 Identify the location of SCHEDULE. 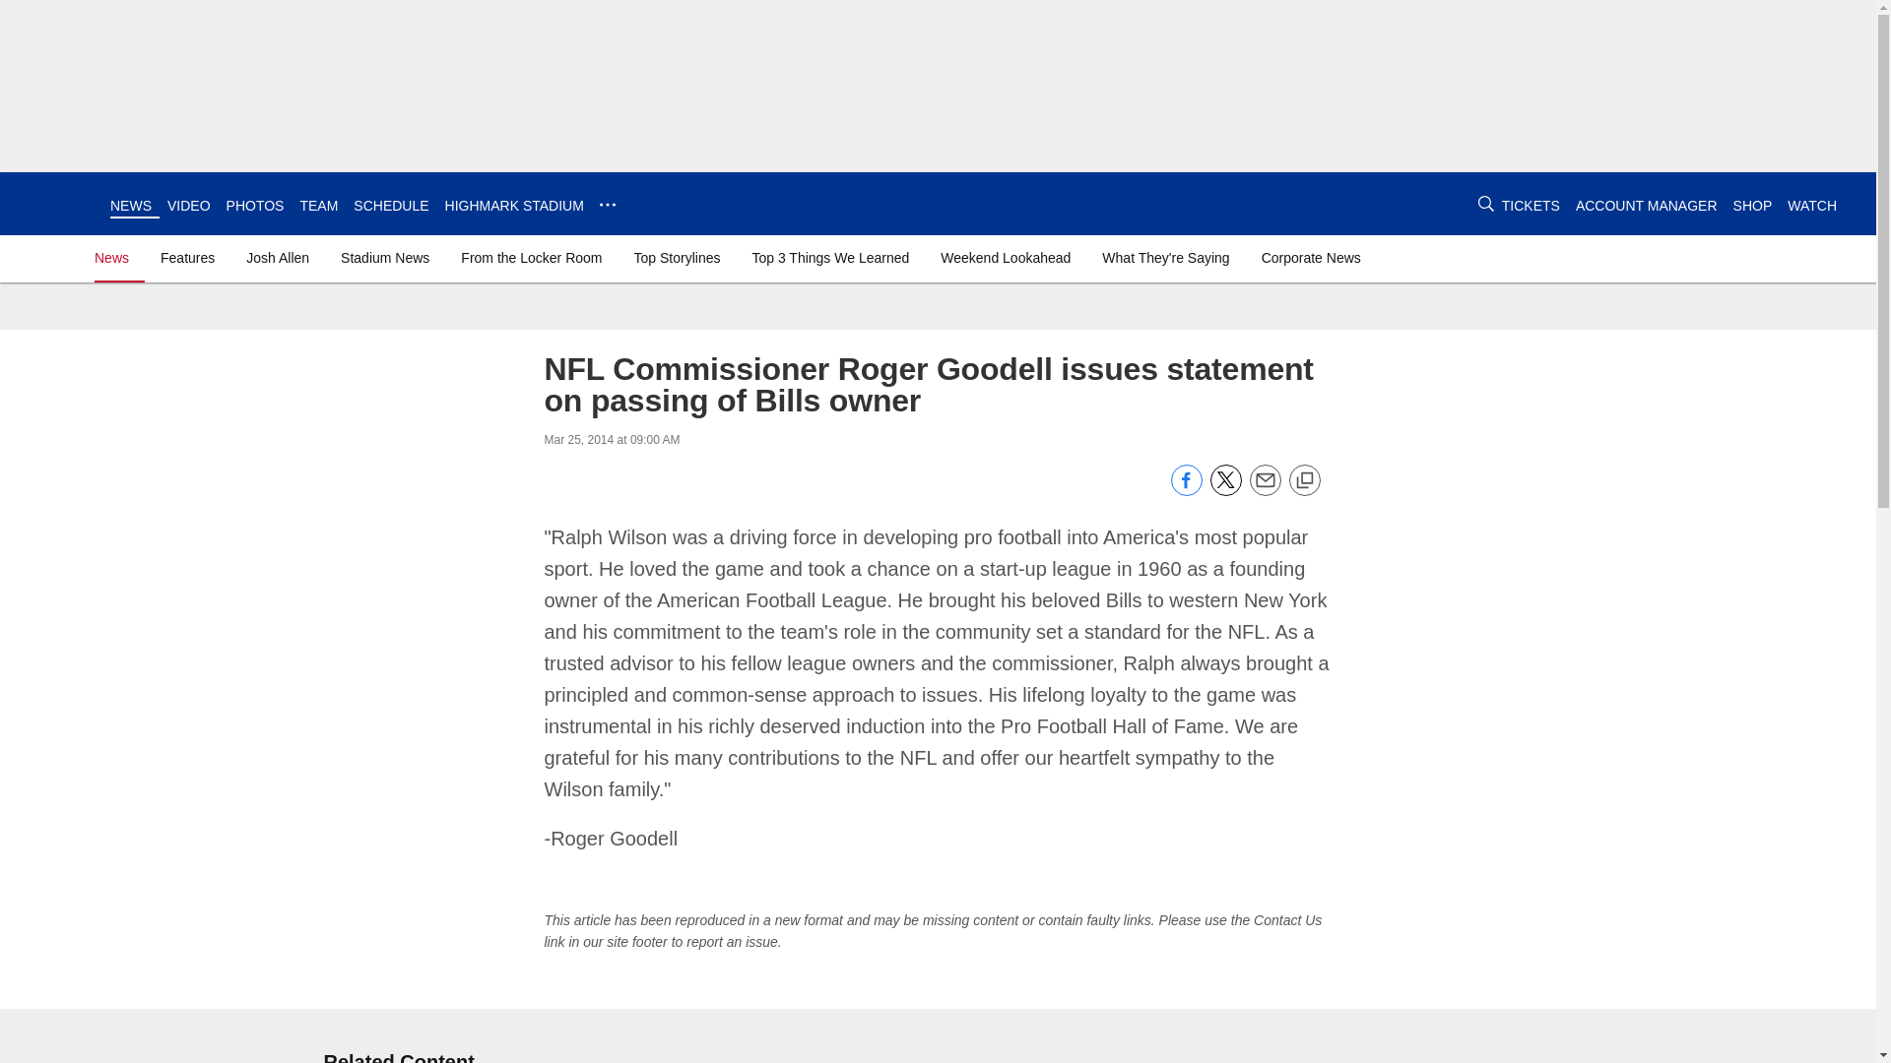
(391, 205).